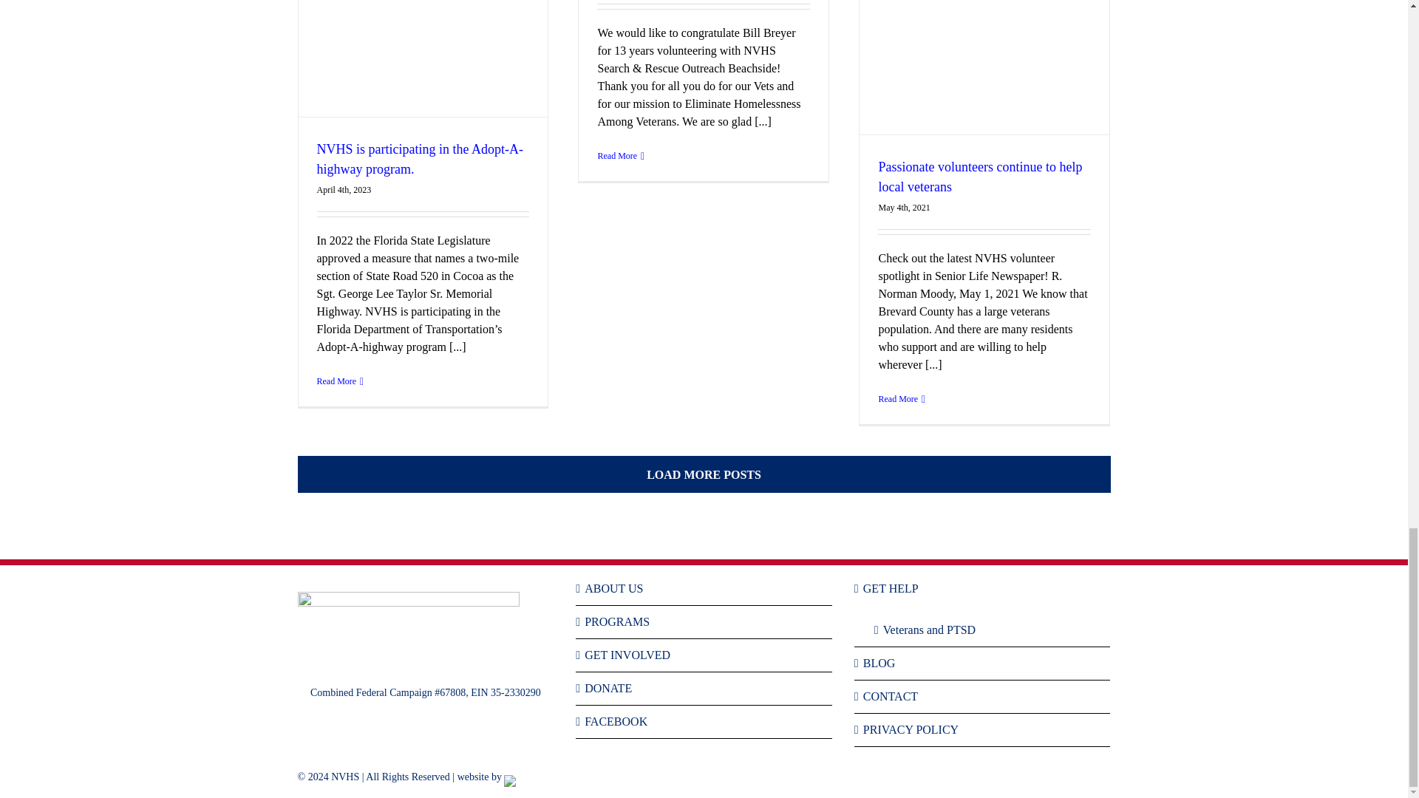 This screenshot has width=1419, height=798. Describe the element at coordinates (336, 381) in the screenshot. I see `Read More` at that location.